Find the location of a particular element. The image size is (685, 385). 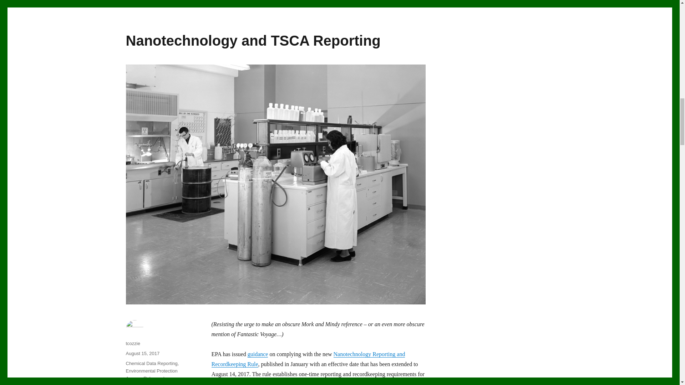

August 15, 2017 is located at coordinates (142, 353).